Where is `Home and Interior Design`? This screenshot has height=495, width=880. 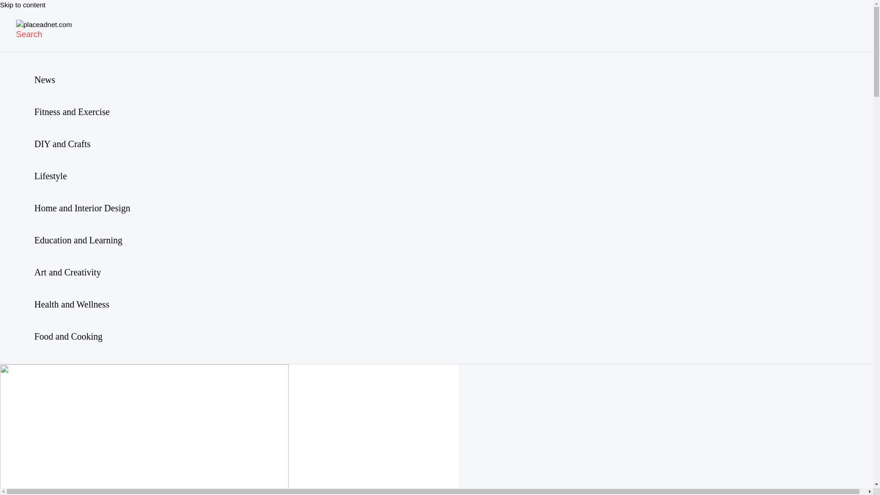
Home and Interior Design is located at coordinates (82, 207).